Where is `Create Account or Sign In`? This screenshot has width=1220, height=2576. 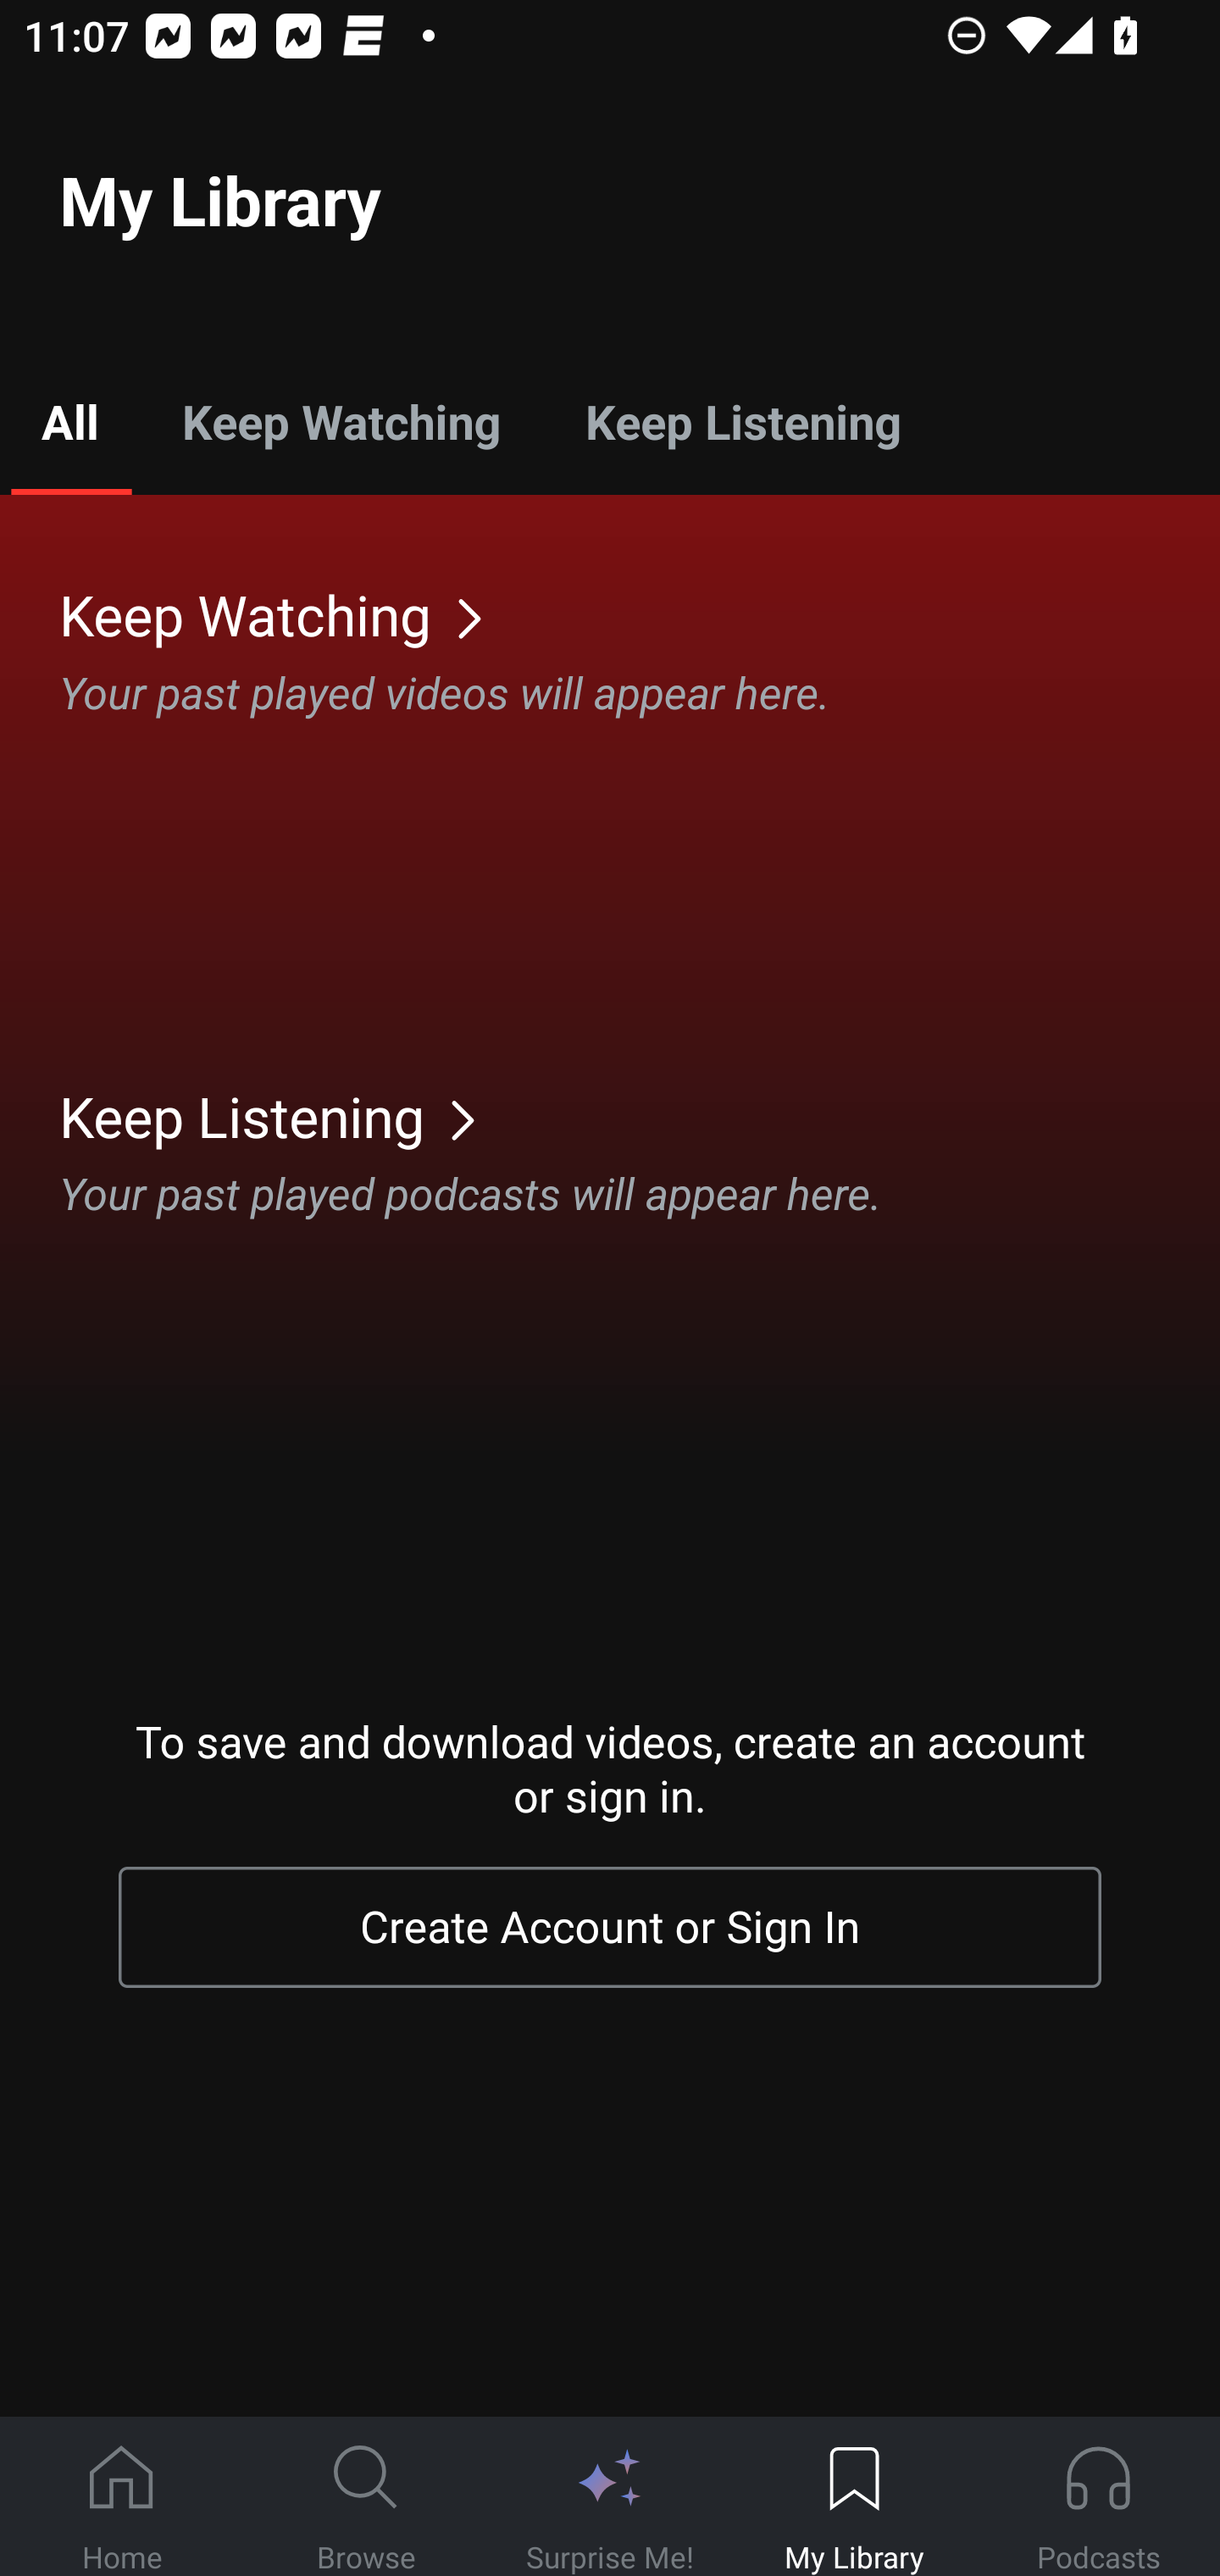
Create Account or Sign In is located at coordinates (610, 1928).